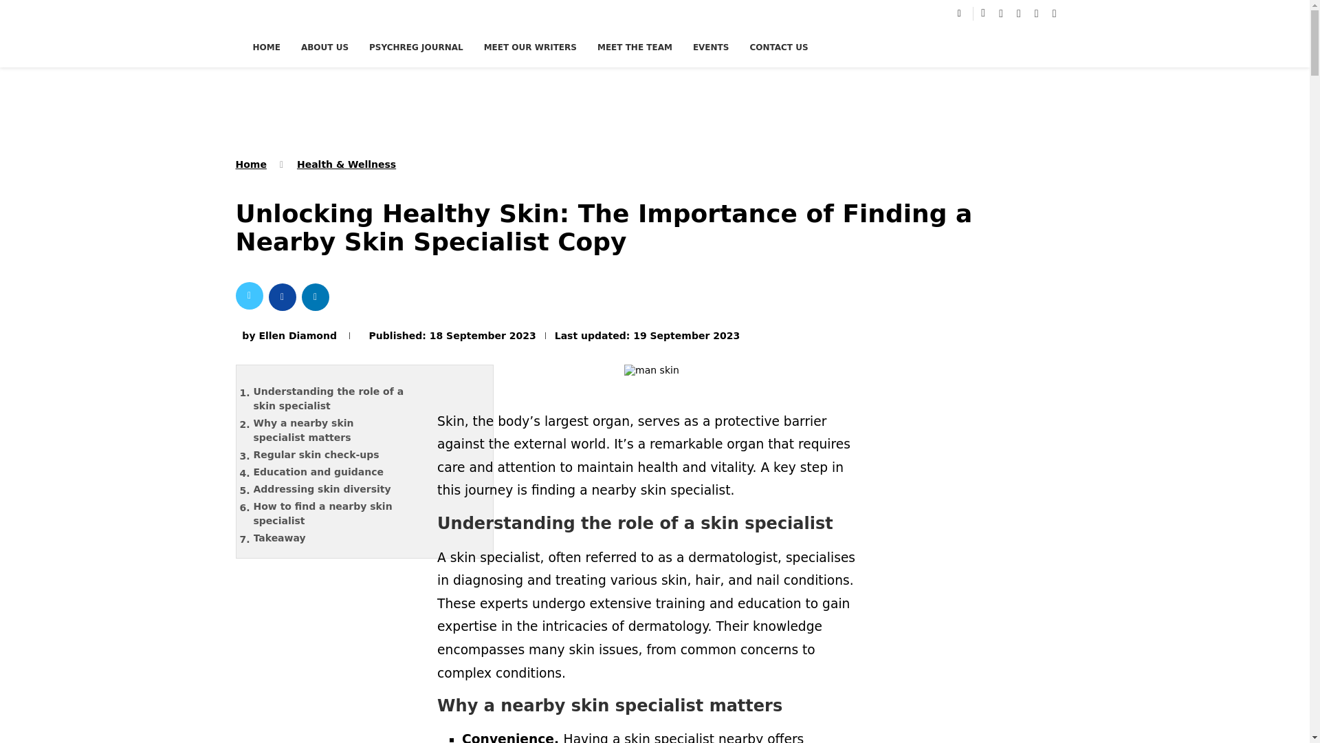  I want to click on PSYCHREG JOURNAL, so click(416, 47).